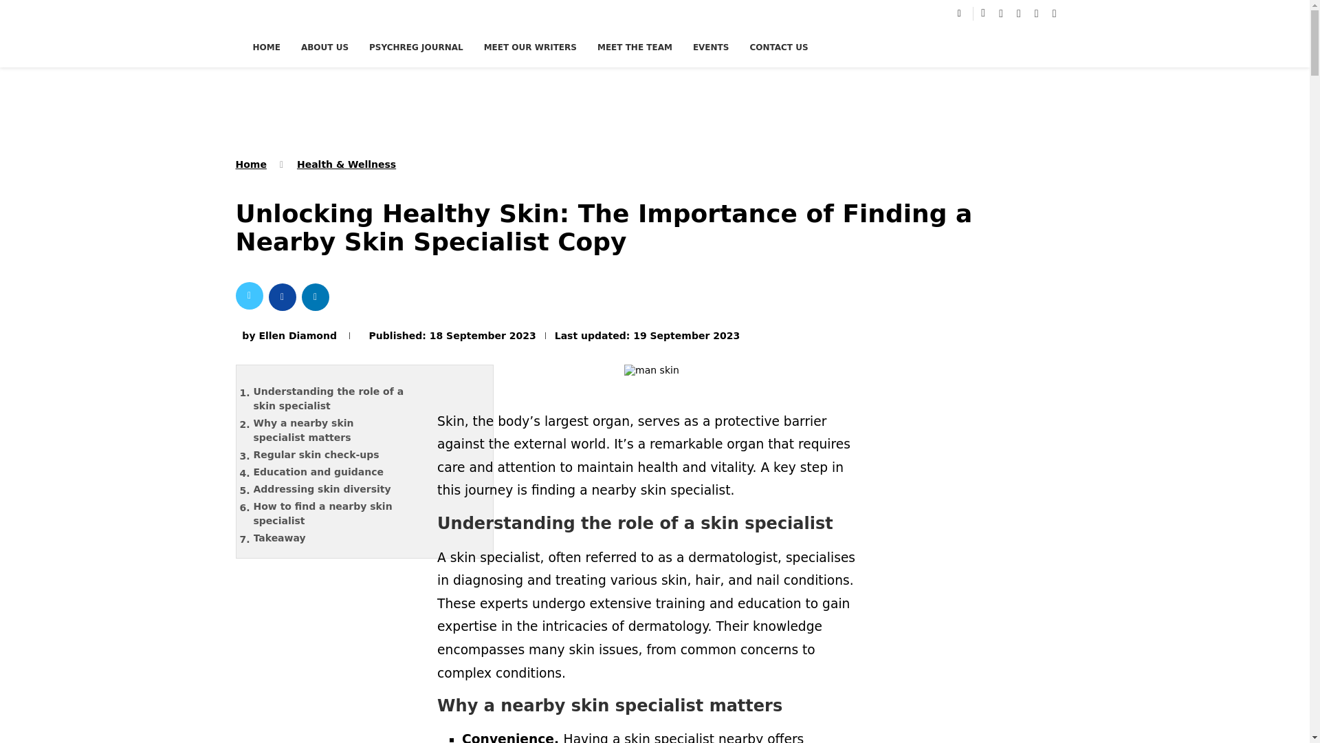  I want to click on PSYCHREG JOURNAL, so click(416, 47).